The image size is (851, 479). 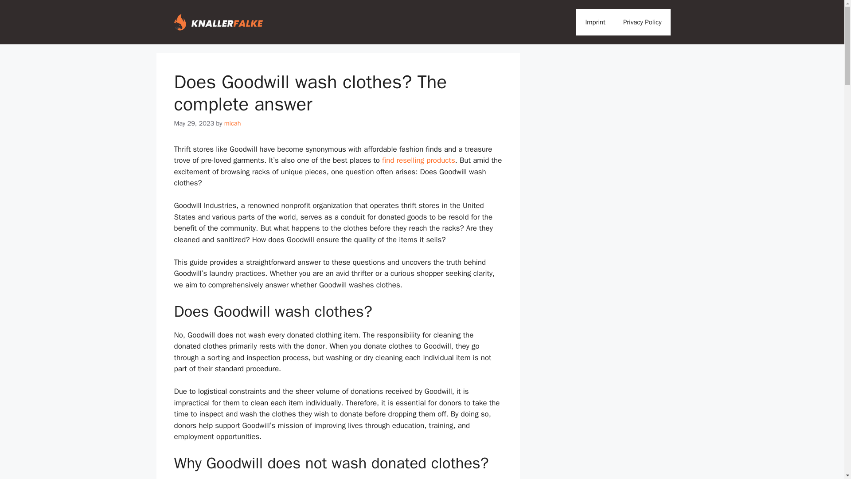 I want to click on Imprint, so click(x=595, y=22).